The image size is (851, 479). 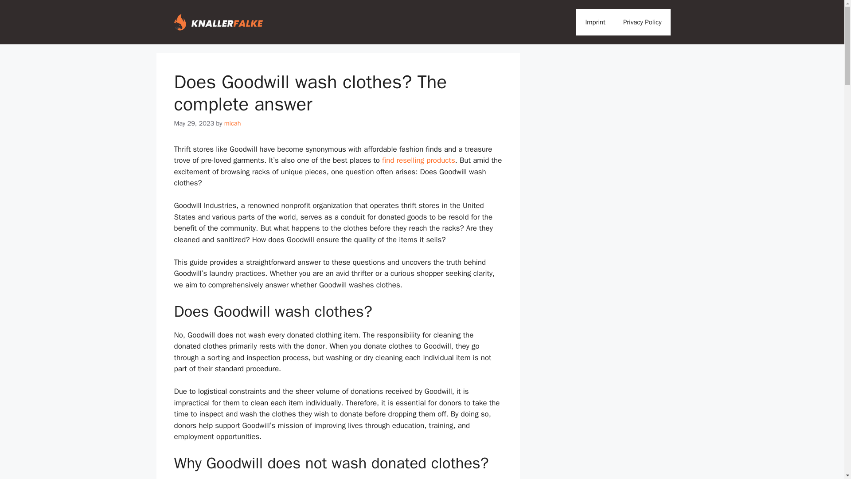 I want to click on Imprint, so click(x=595, y=22).